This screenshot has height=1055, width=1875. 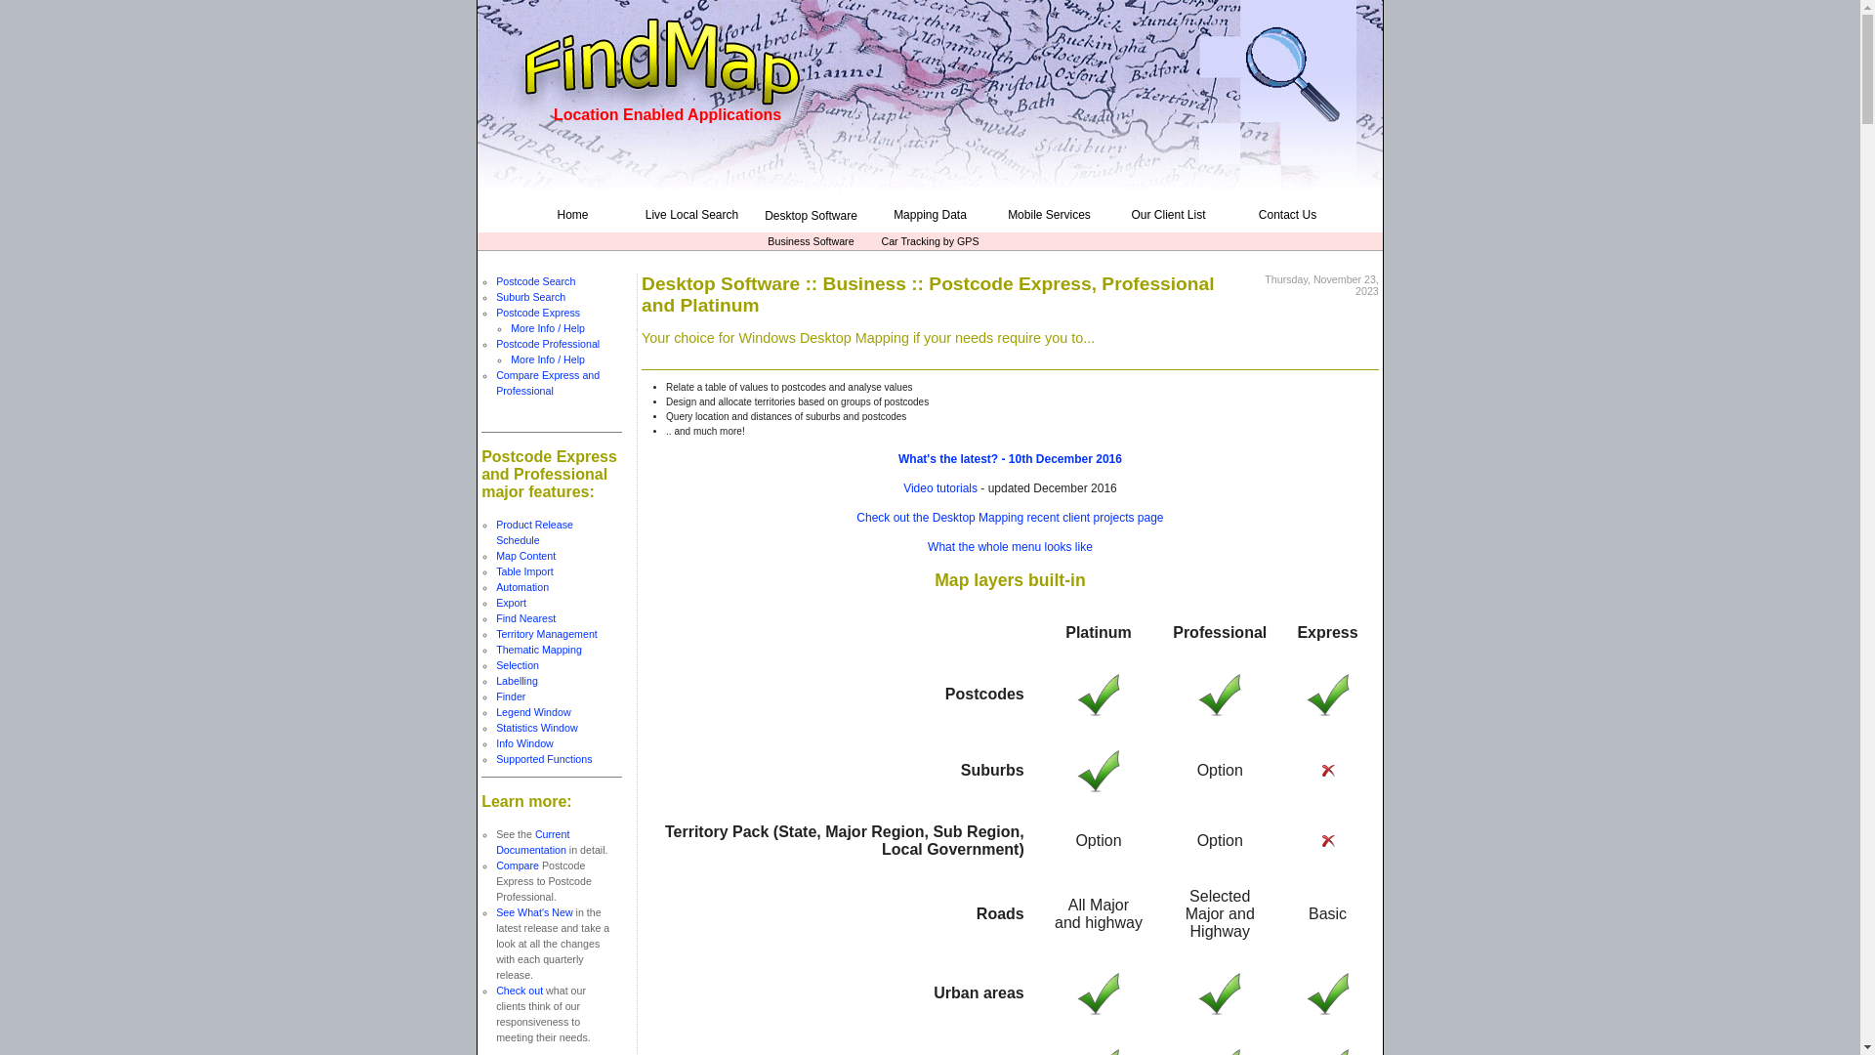 I want to click on Postcode Express, so click(x=538, y=313).